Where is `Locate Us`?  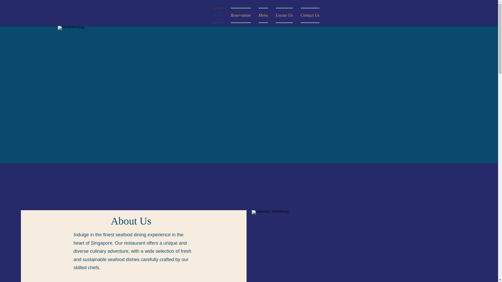
Locate Us is located at coordinates (284, 15).